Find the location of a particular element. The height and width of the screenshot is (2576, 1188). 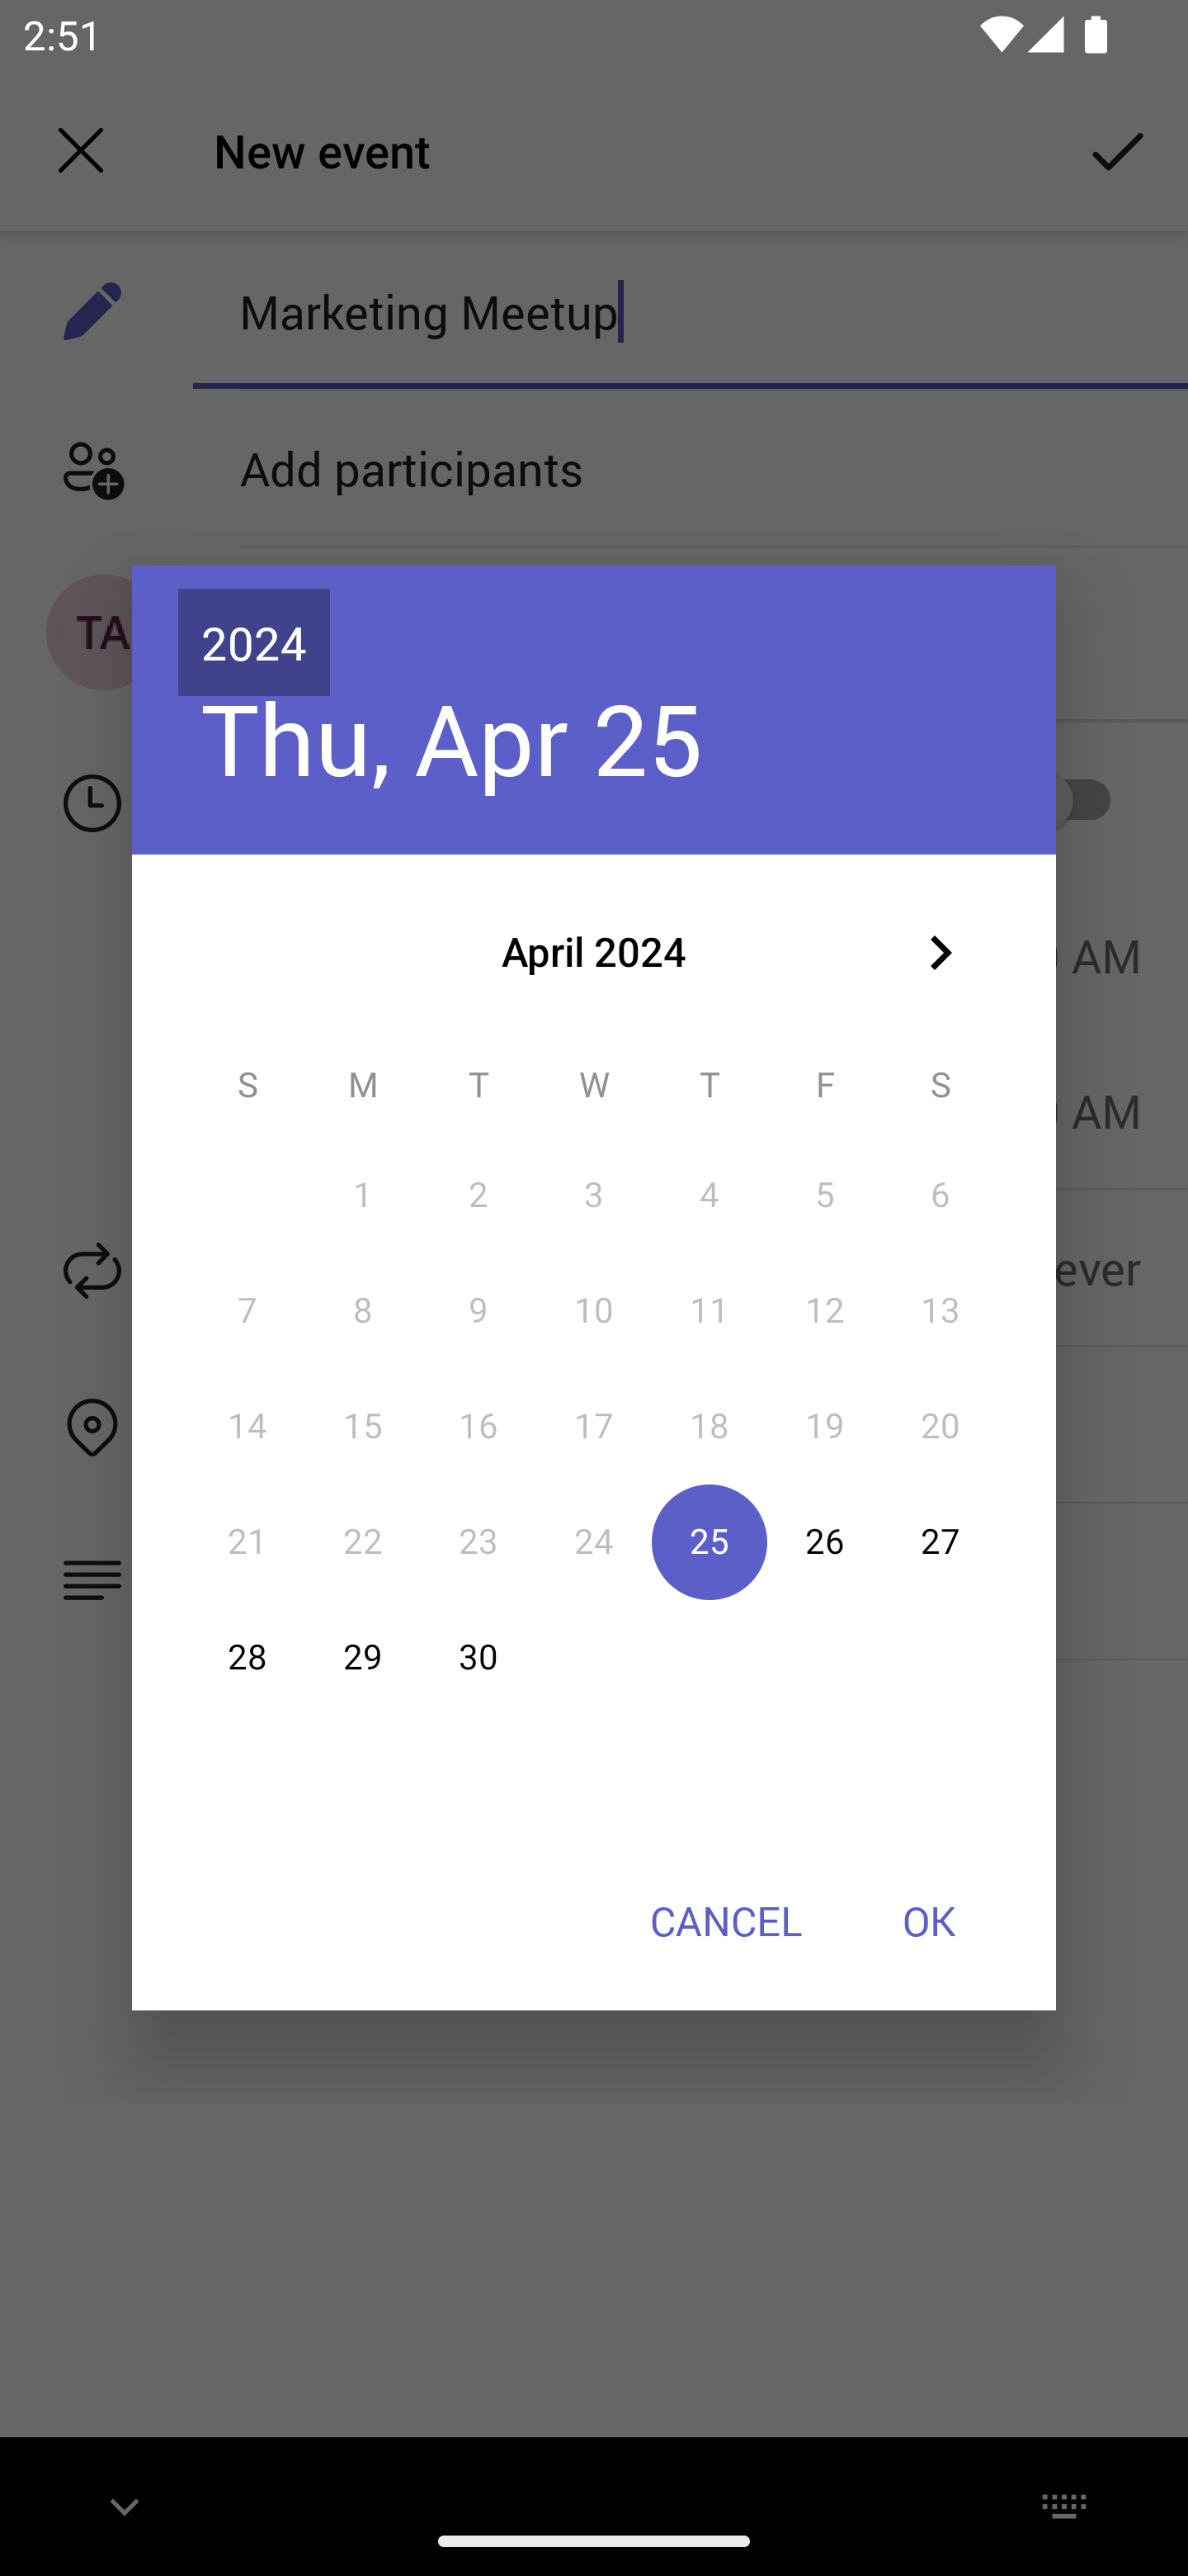

4 04 April 2024 is located at coordinates (709, 1196).